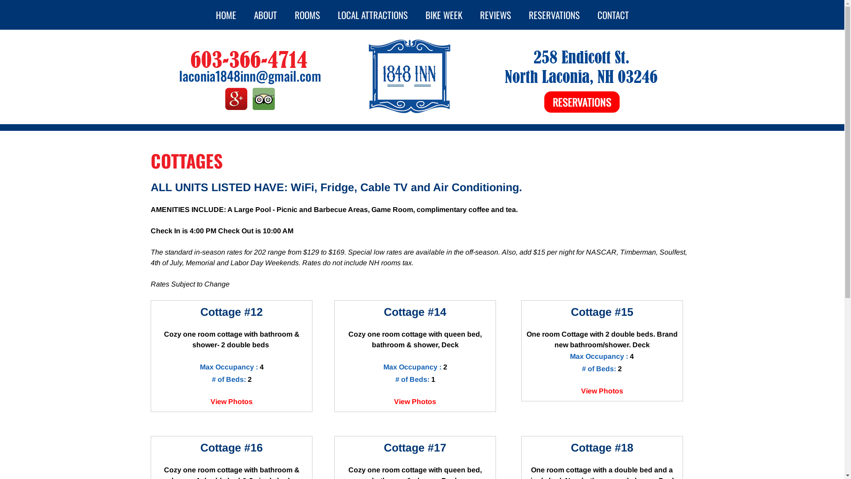  I want to click on HOME, so click(226, 15).